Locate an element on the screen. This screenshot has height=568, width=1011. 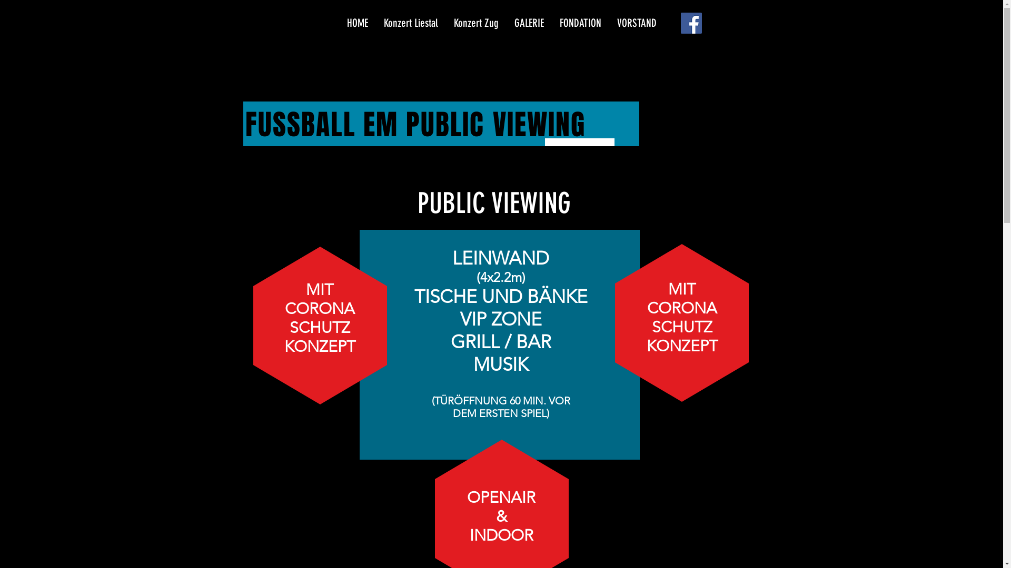
GALERIE is located at coordinates (529, 23).